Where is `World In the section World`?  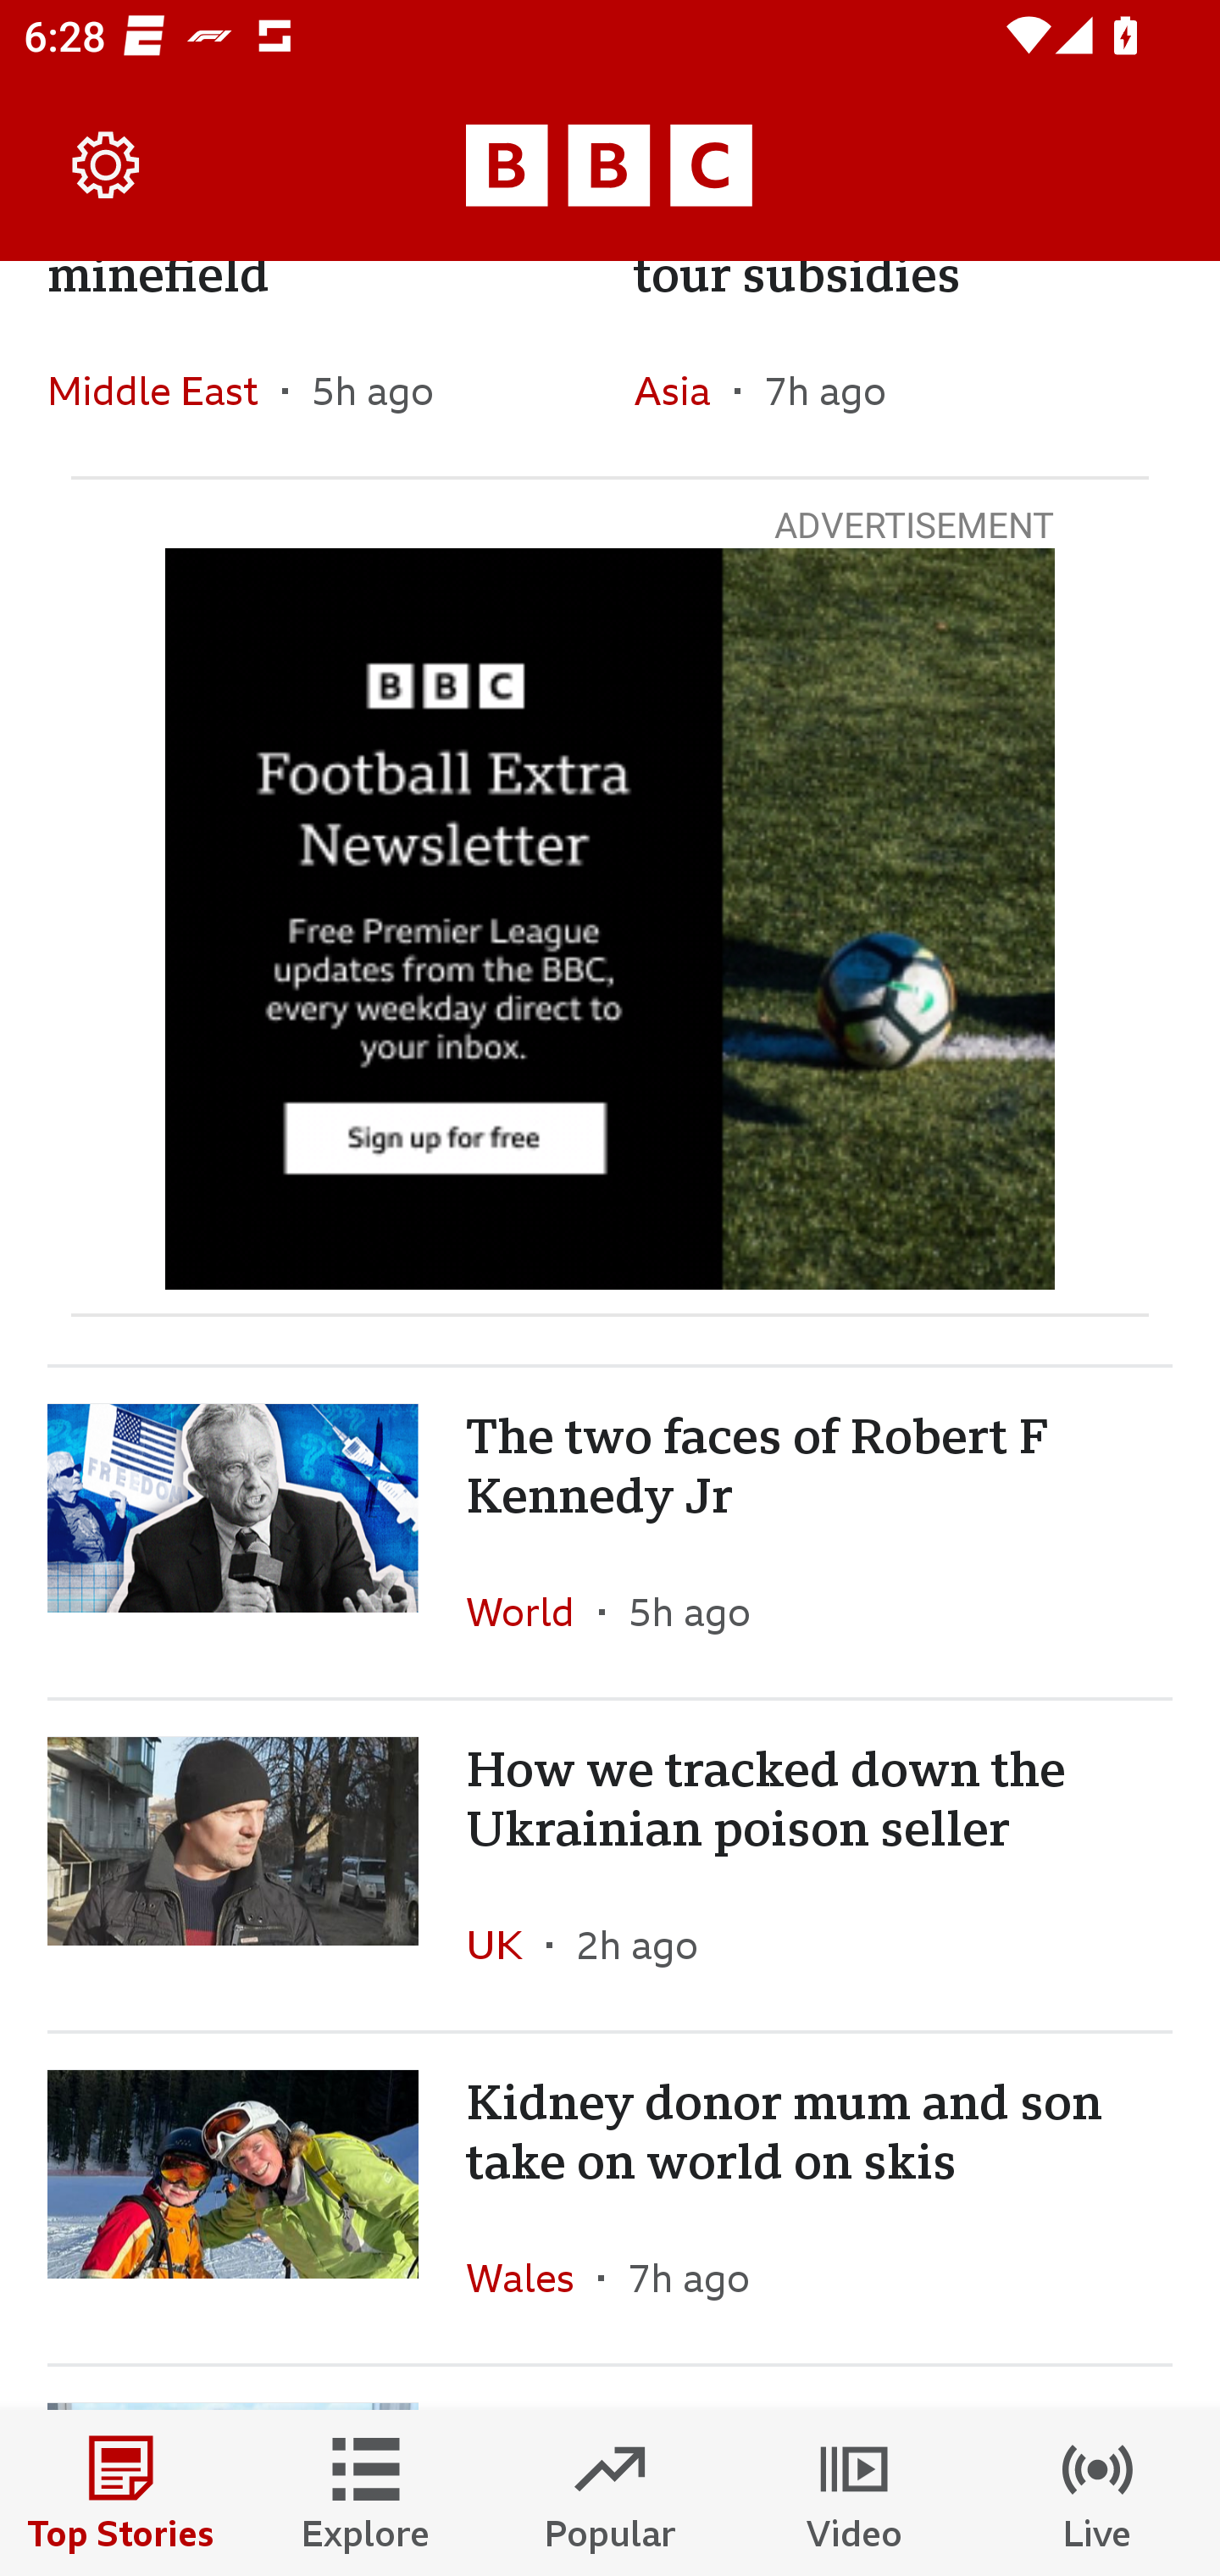 World In the section World is located at coordinates (532, 1611).